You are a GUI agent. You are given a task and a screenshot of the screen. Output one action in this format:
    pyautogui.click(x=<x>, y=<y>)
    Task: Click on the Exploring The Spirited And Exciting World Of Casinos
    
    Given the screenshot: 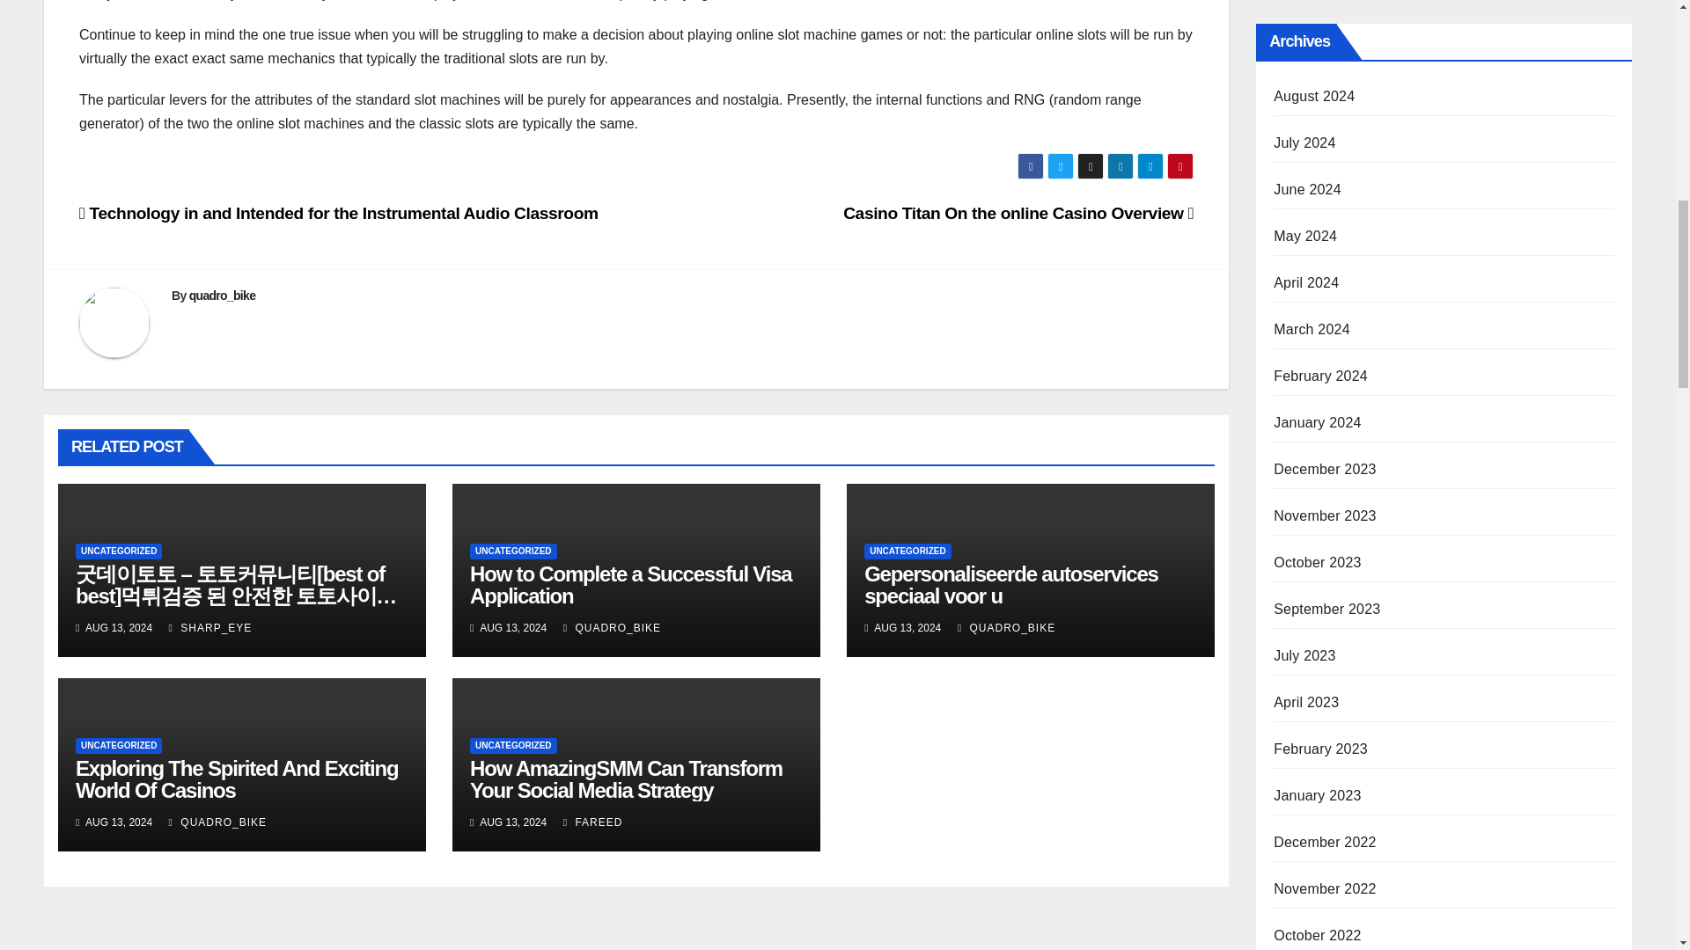 What is the action you would take?
    pyautogui.click(x=236, y=778)
    